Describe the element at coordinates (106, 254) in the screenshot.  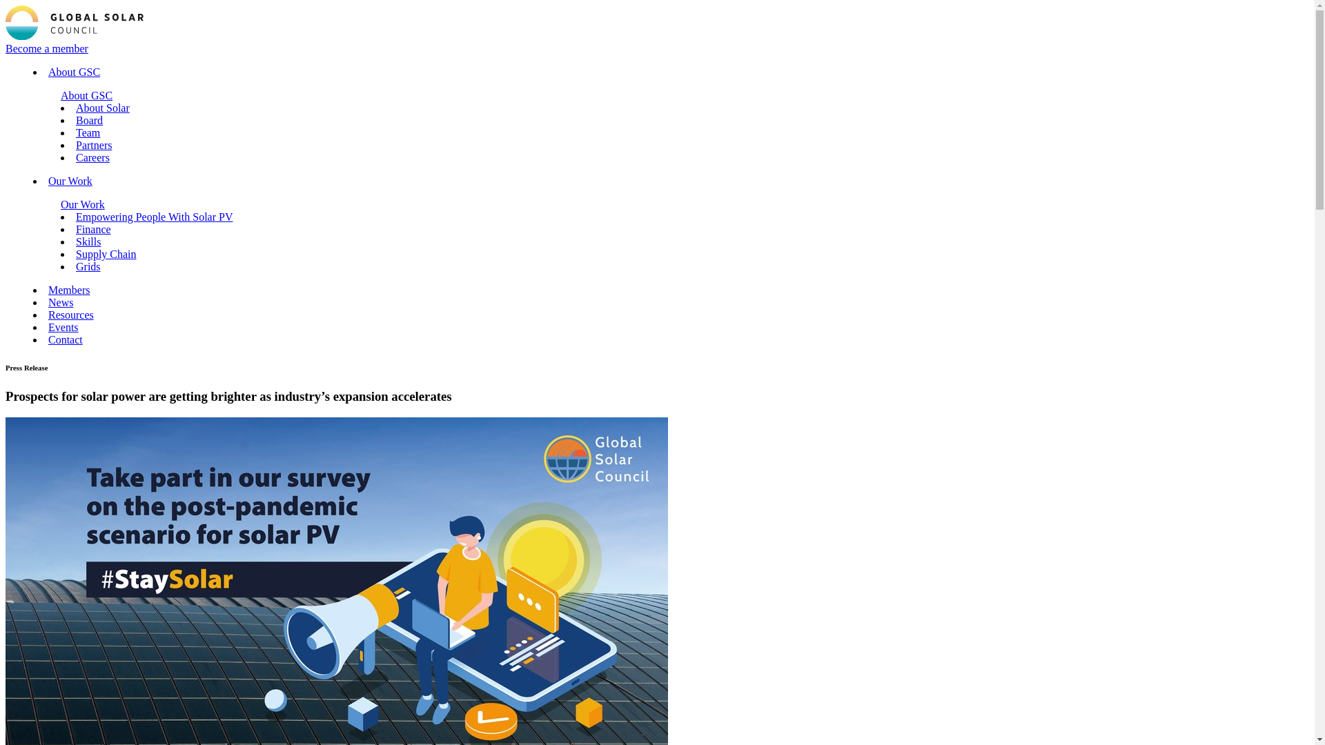
I see `Supply Chain` at that location.